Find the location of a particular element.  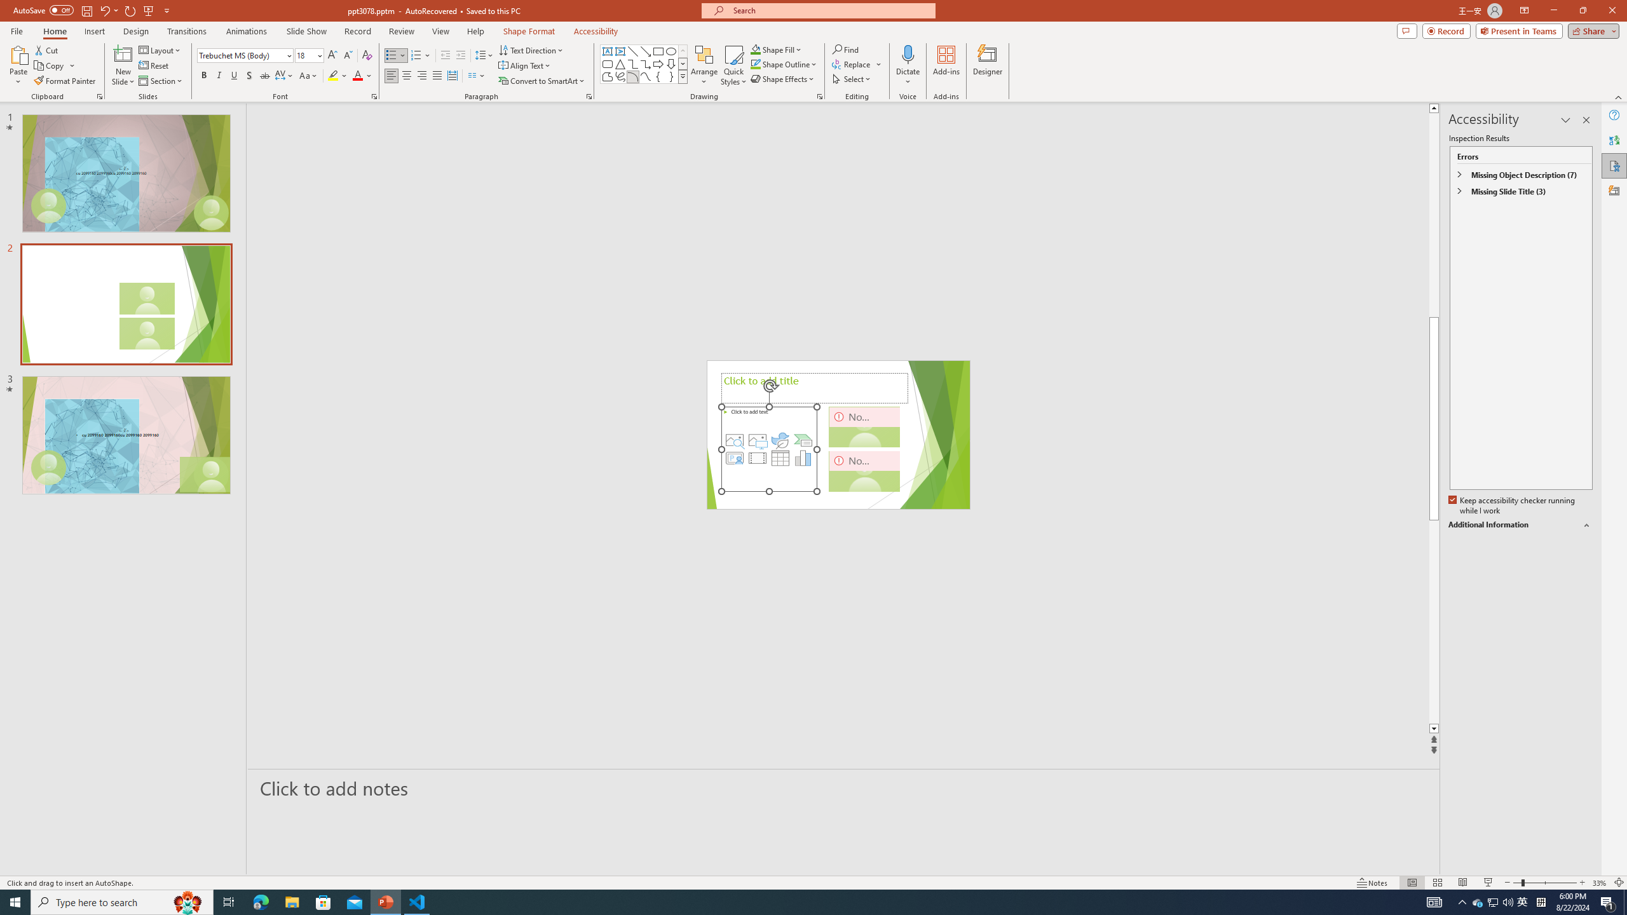

Insert Table is located at coordinates (780, 457).